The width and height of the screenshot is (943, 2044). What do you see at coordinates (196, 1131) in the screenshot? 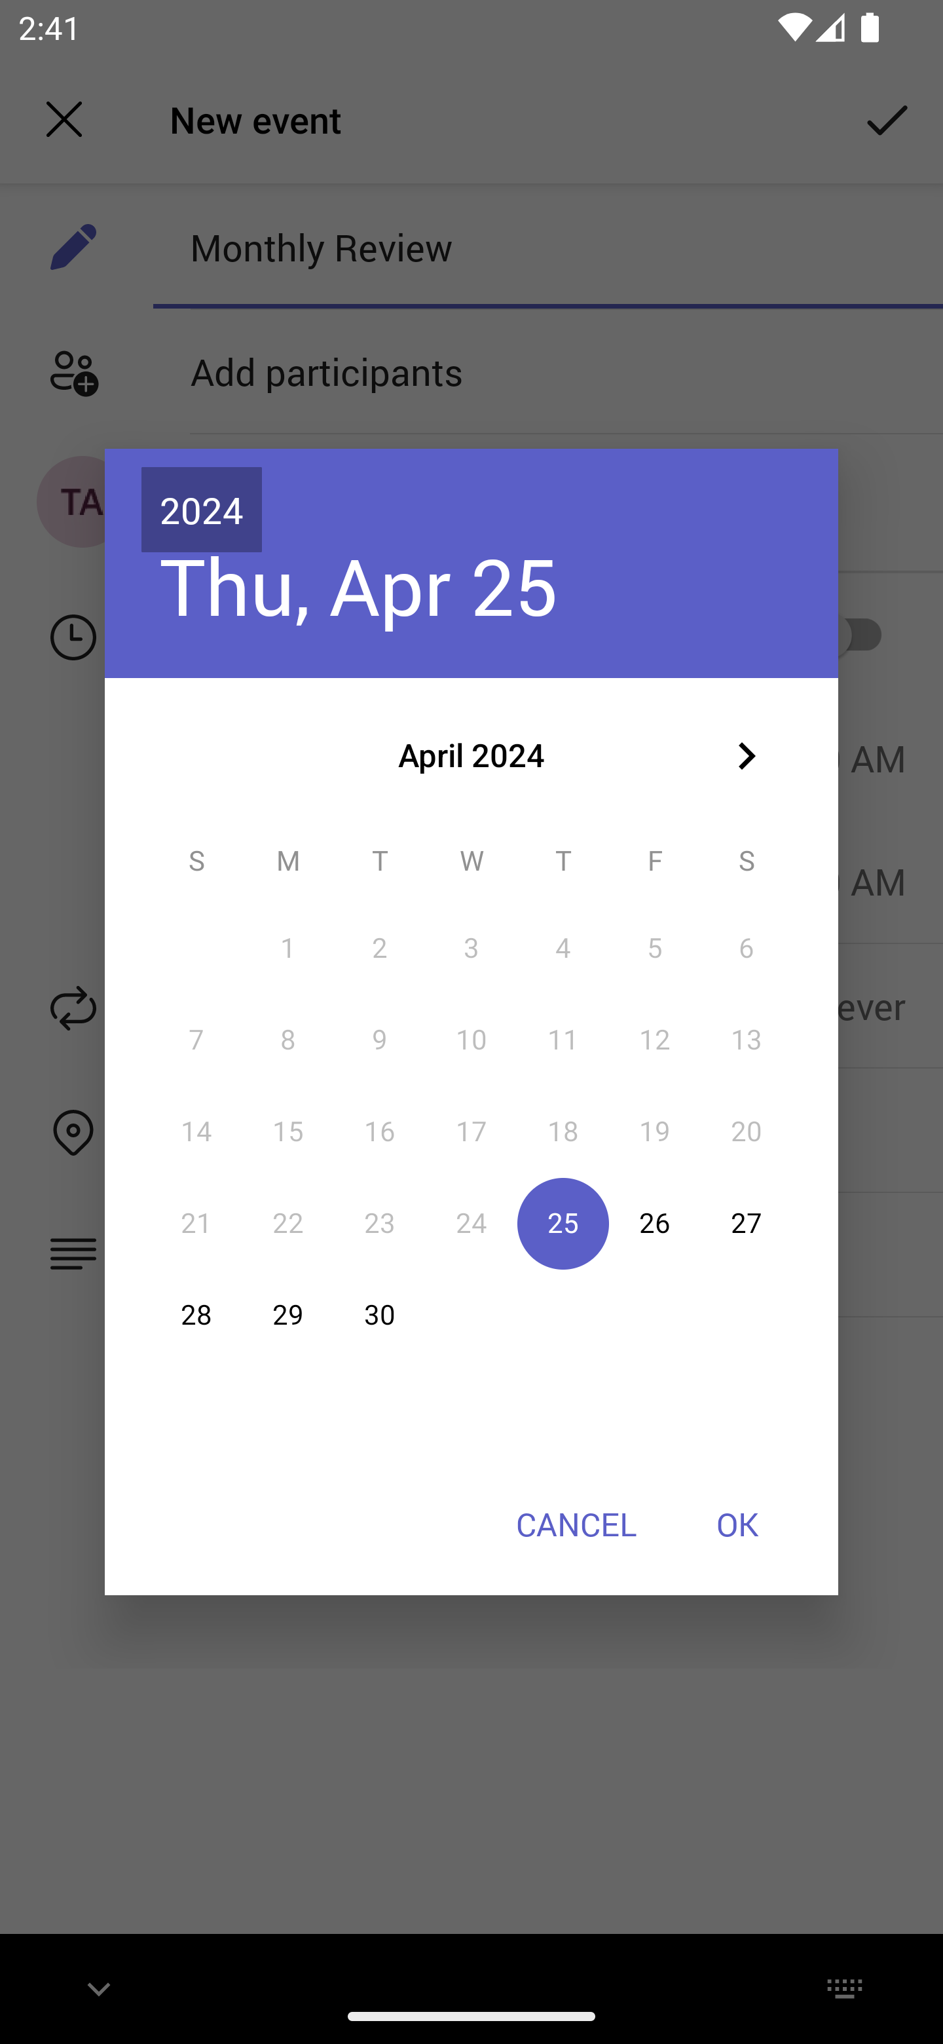
I see `14 14 April 2024` at bounding box center [196, 1131].